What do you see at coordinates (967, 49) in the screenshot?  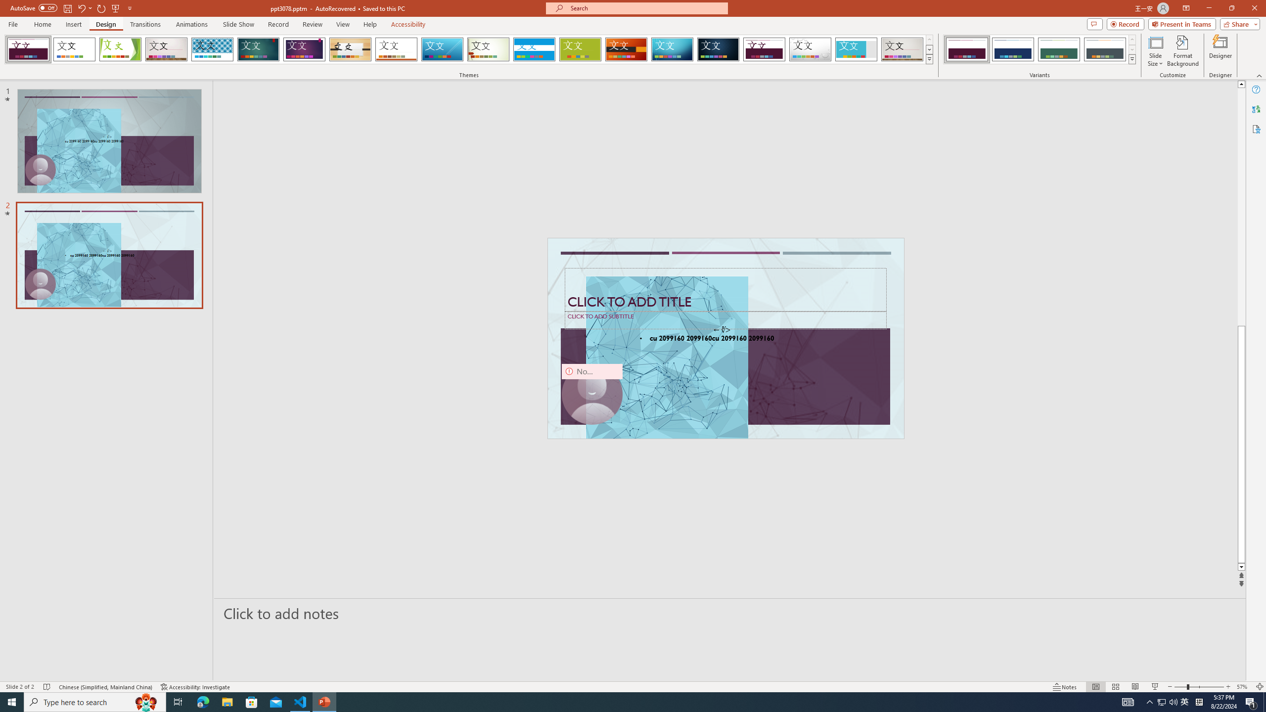 I see `Dividend Variant 1` at bounding box center [967, 49].